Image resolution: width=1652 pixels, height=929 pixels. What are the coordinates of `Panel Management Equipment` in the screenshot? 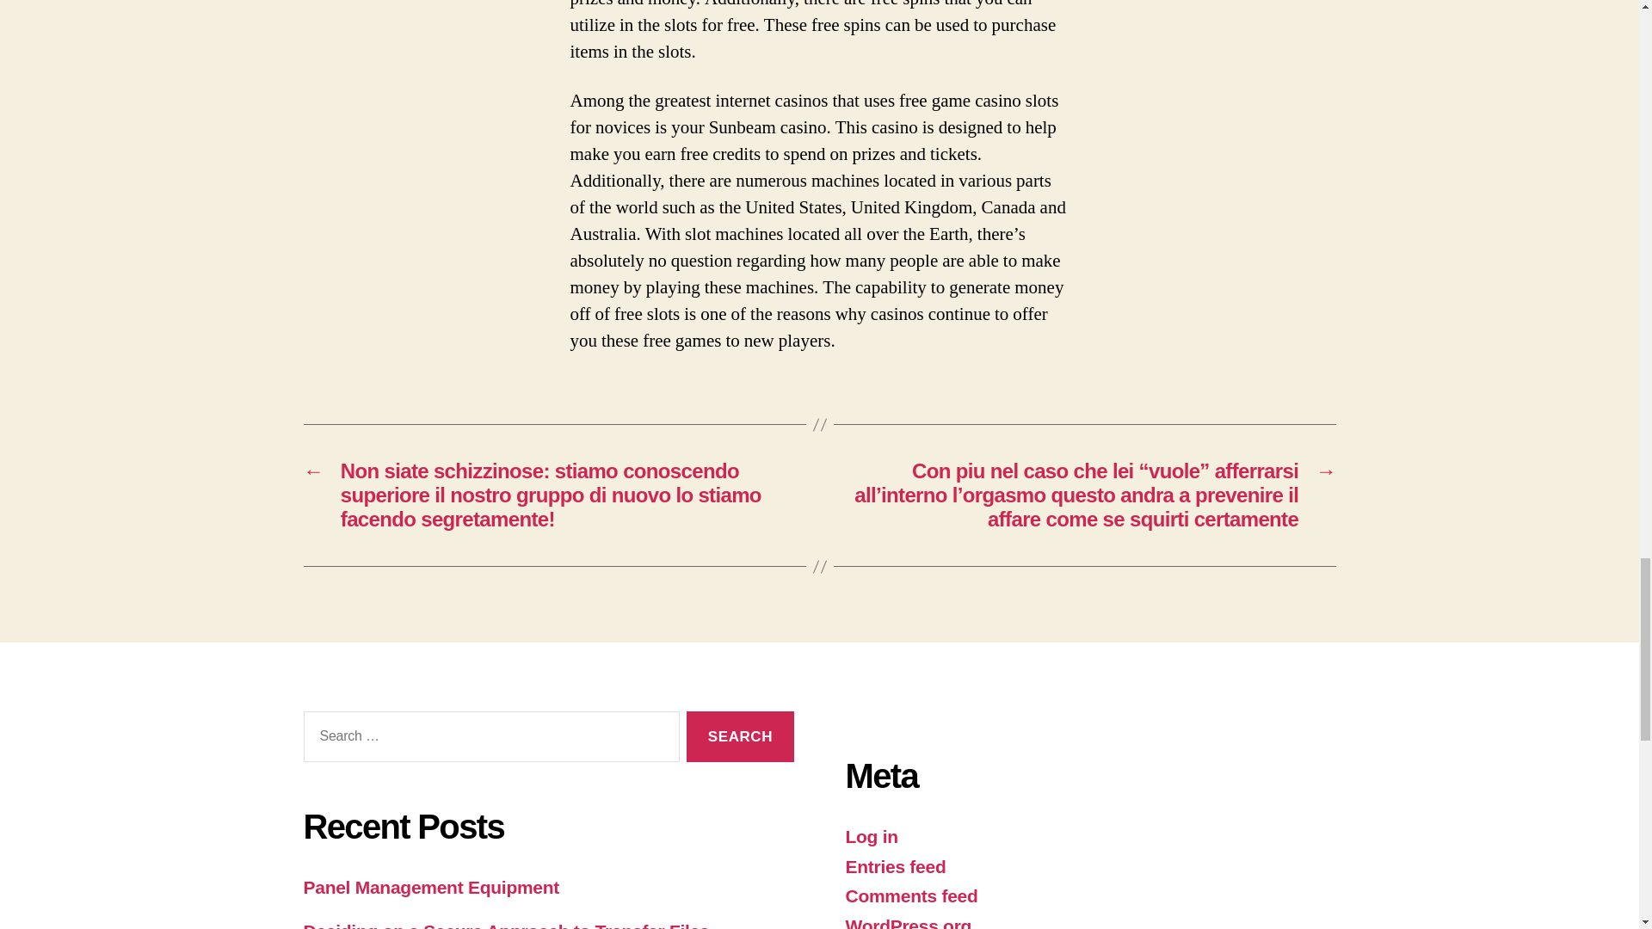 It's located at (430, 887).